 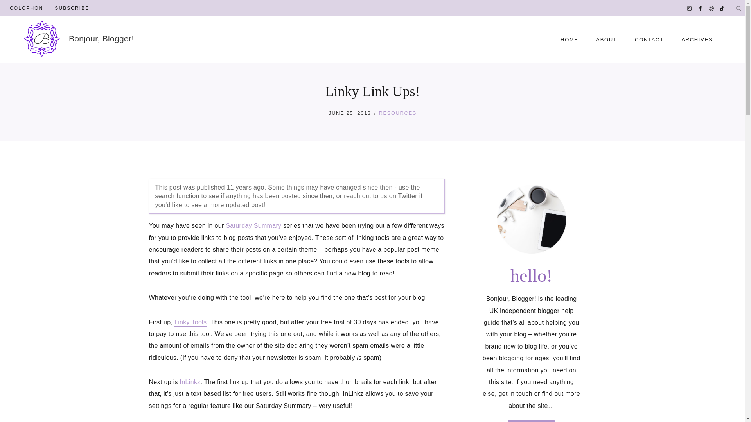 What do you see at coordinates (26, 8) in the screenshot?
I see `COLOPHON` at bounding box center [26, 8].